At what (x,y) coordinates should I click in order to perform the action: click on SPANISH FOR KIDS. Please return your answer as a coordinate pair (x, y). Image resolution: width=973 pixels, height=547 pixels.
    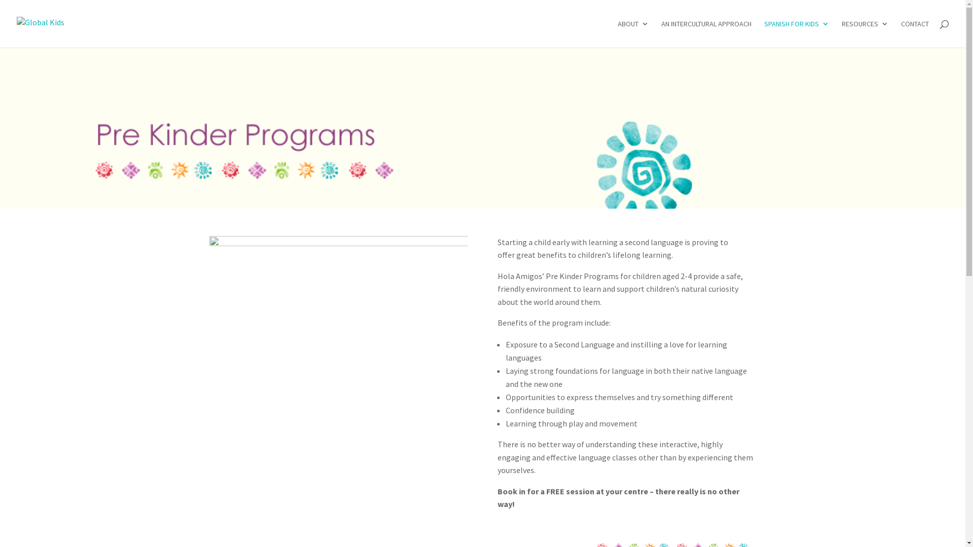
    Looking at the image, I should click on (797, 34).